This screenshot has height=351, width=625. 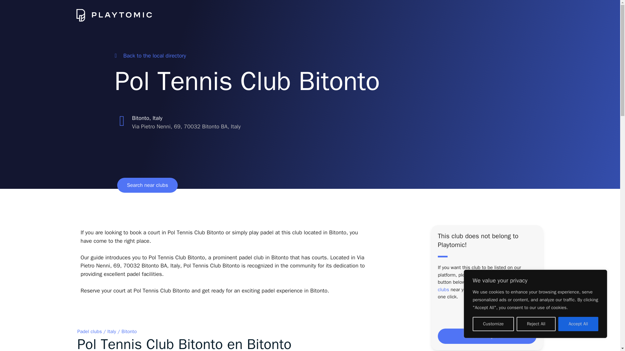 What do you see at coordinates (484, 285) in the screenshot?
I see `search for other clubs` at bounding box center [484, 285].